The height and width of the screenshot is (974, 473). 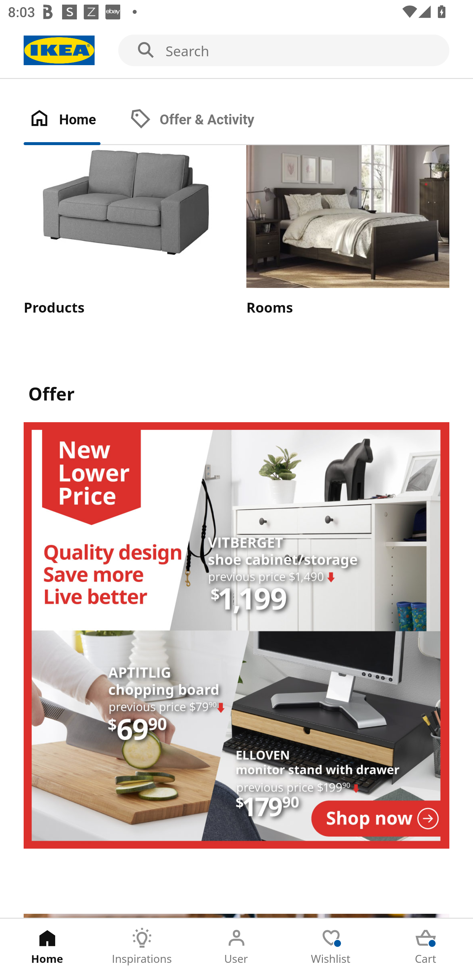 I want to click on User
Tab 3 of 5, so click(x=236, y=946).